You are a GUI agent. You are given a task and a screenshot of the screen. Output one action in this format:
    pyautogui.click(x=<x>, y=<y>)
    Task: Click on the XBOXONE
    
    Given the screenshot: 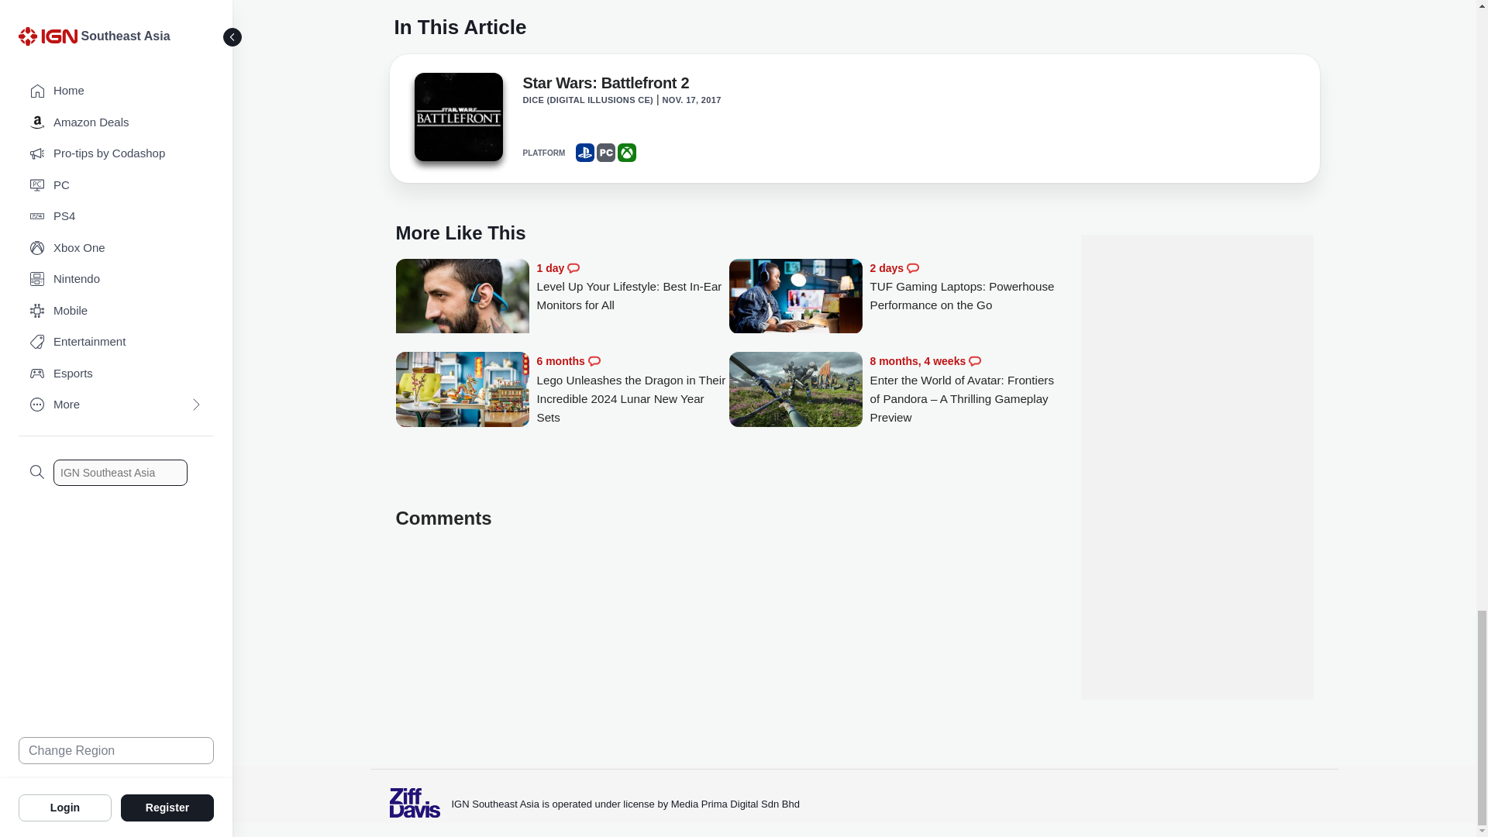 What is the action you would take?
    pyautogui.click(x=626, y=152)
    